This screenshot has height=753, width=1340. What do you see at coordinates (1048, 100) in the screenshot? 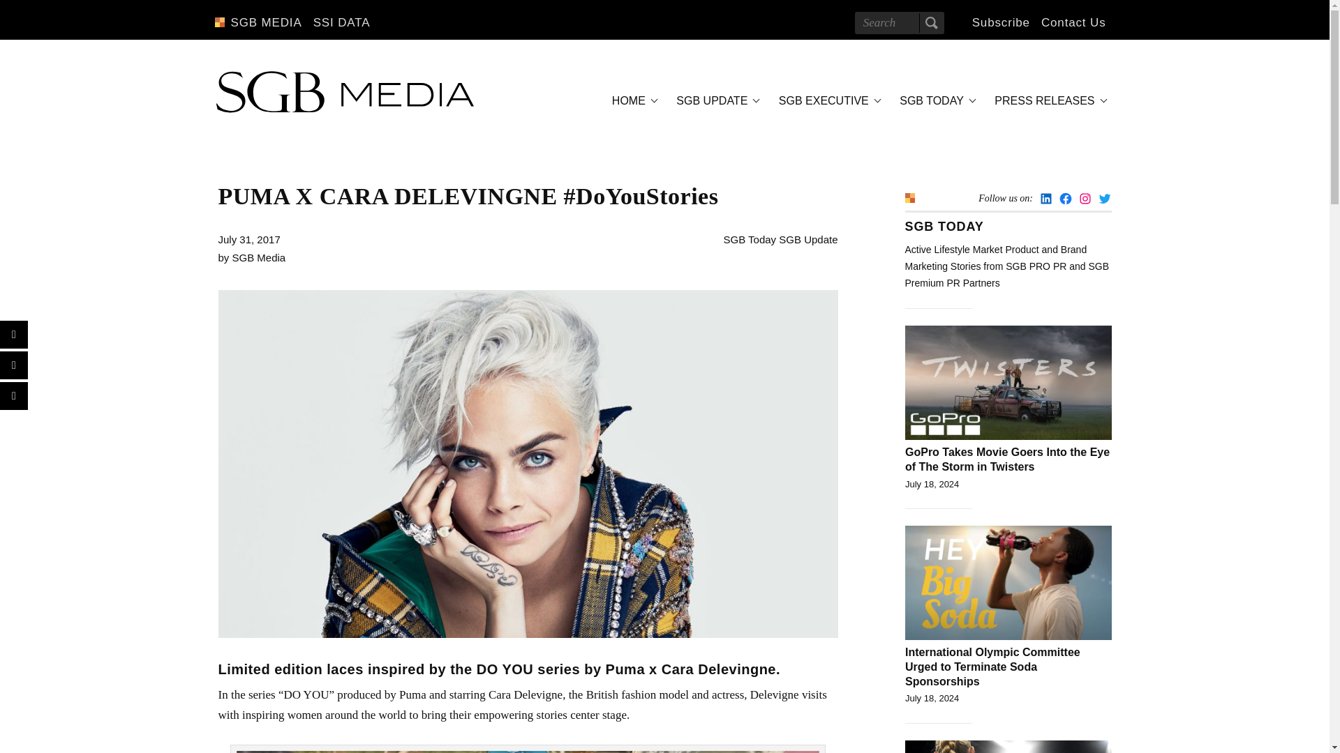
I see `PRESS RELEASES` at bounding box center [1048, 100].